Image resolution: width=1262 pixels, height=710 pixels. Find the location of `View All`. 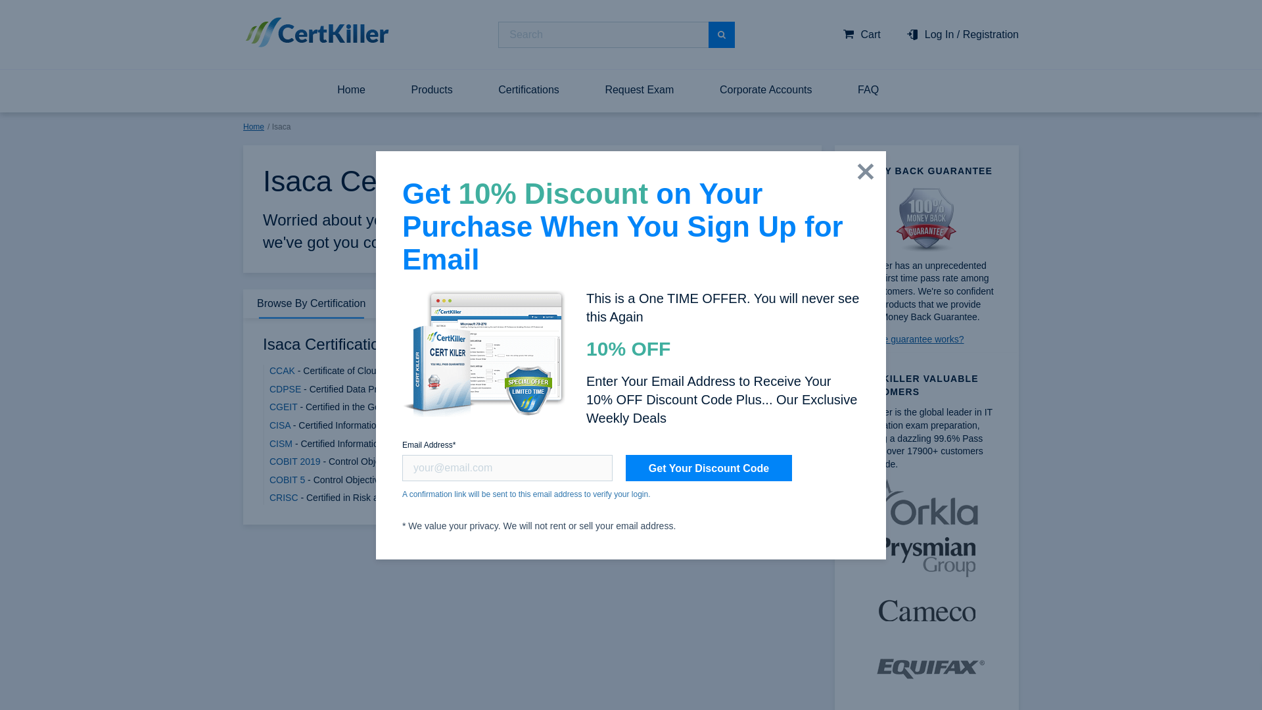

View All is located at coordinates (259, 85).